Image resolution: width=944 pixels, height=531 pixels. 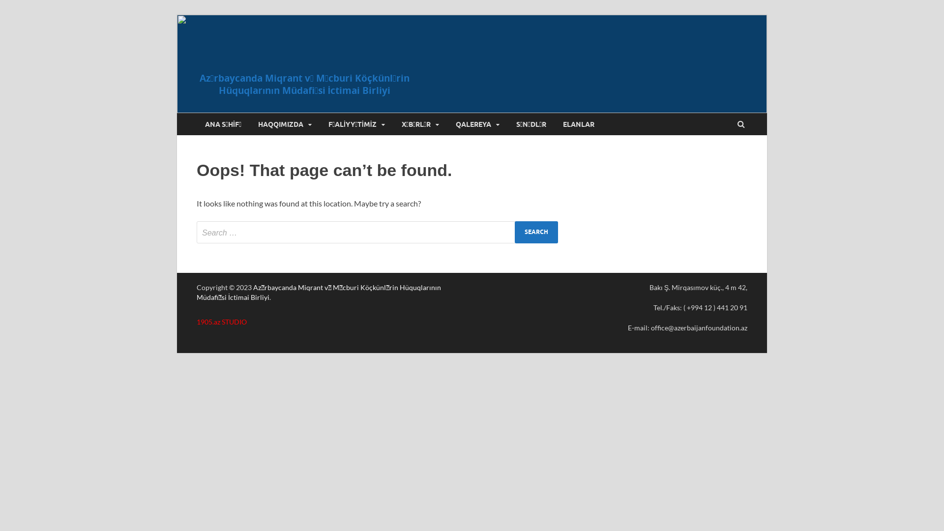 What do you see at coordinates (536, 232) in the screenshot?
I see `Search` at bounding box center [536, 232].